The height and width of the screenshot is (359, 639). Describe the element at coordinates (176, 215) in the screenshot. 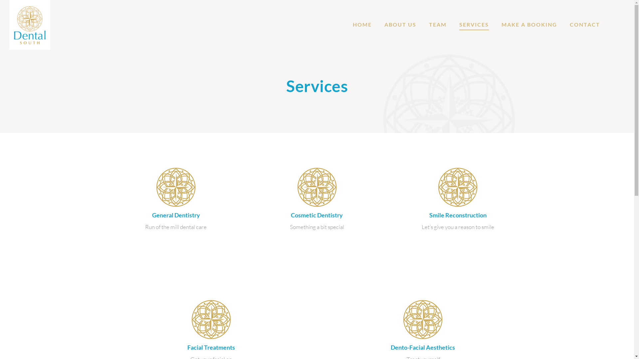

I see `General Dentistry` at that location.